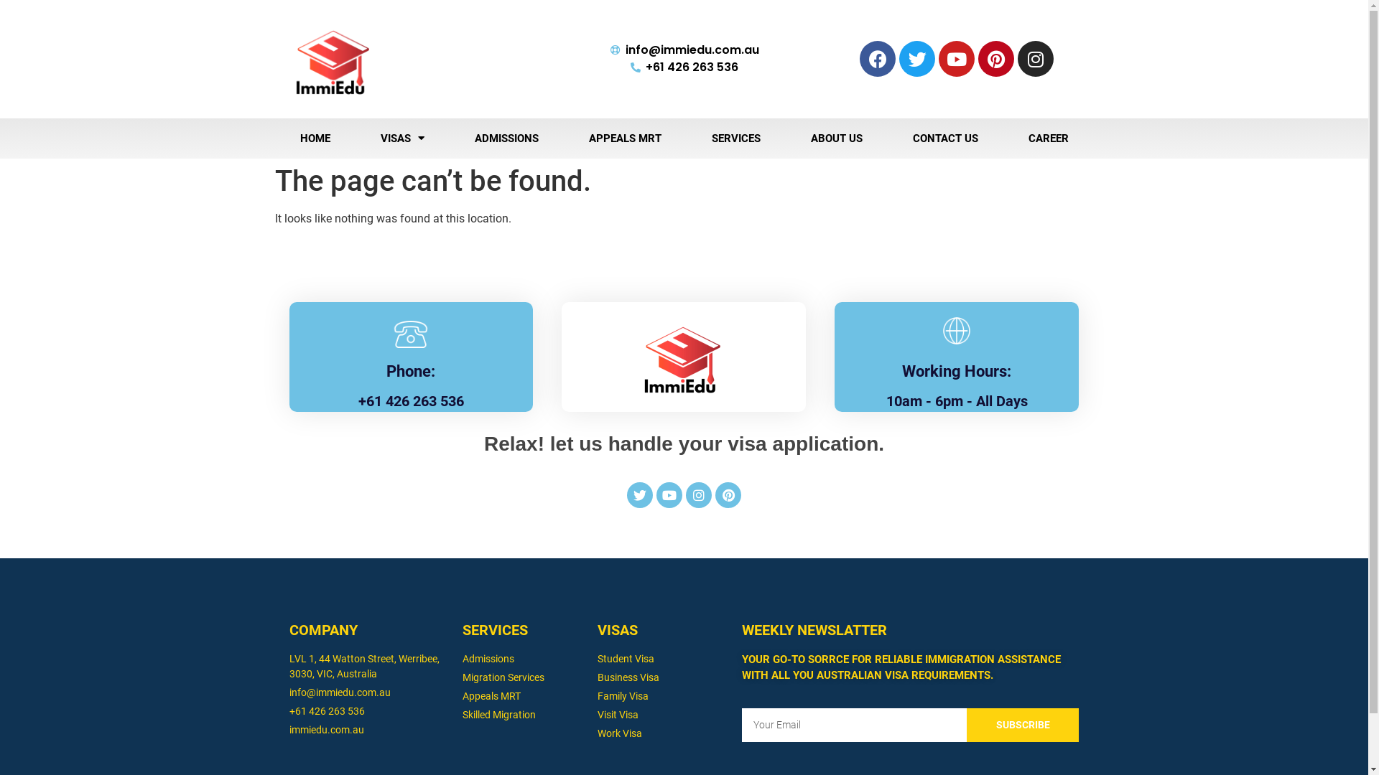 The height and width of the screenshot is (775, 1379). I want to click on APPEALS MRT, so click(625, 138).